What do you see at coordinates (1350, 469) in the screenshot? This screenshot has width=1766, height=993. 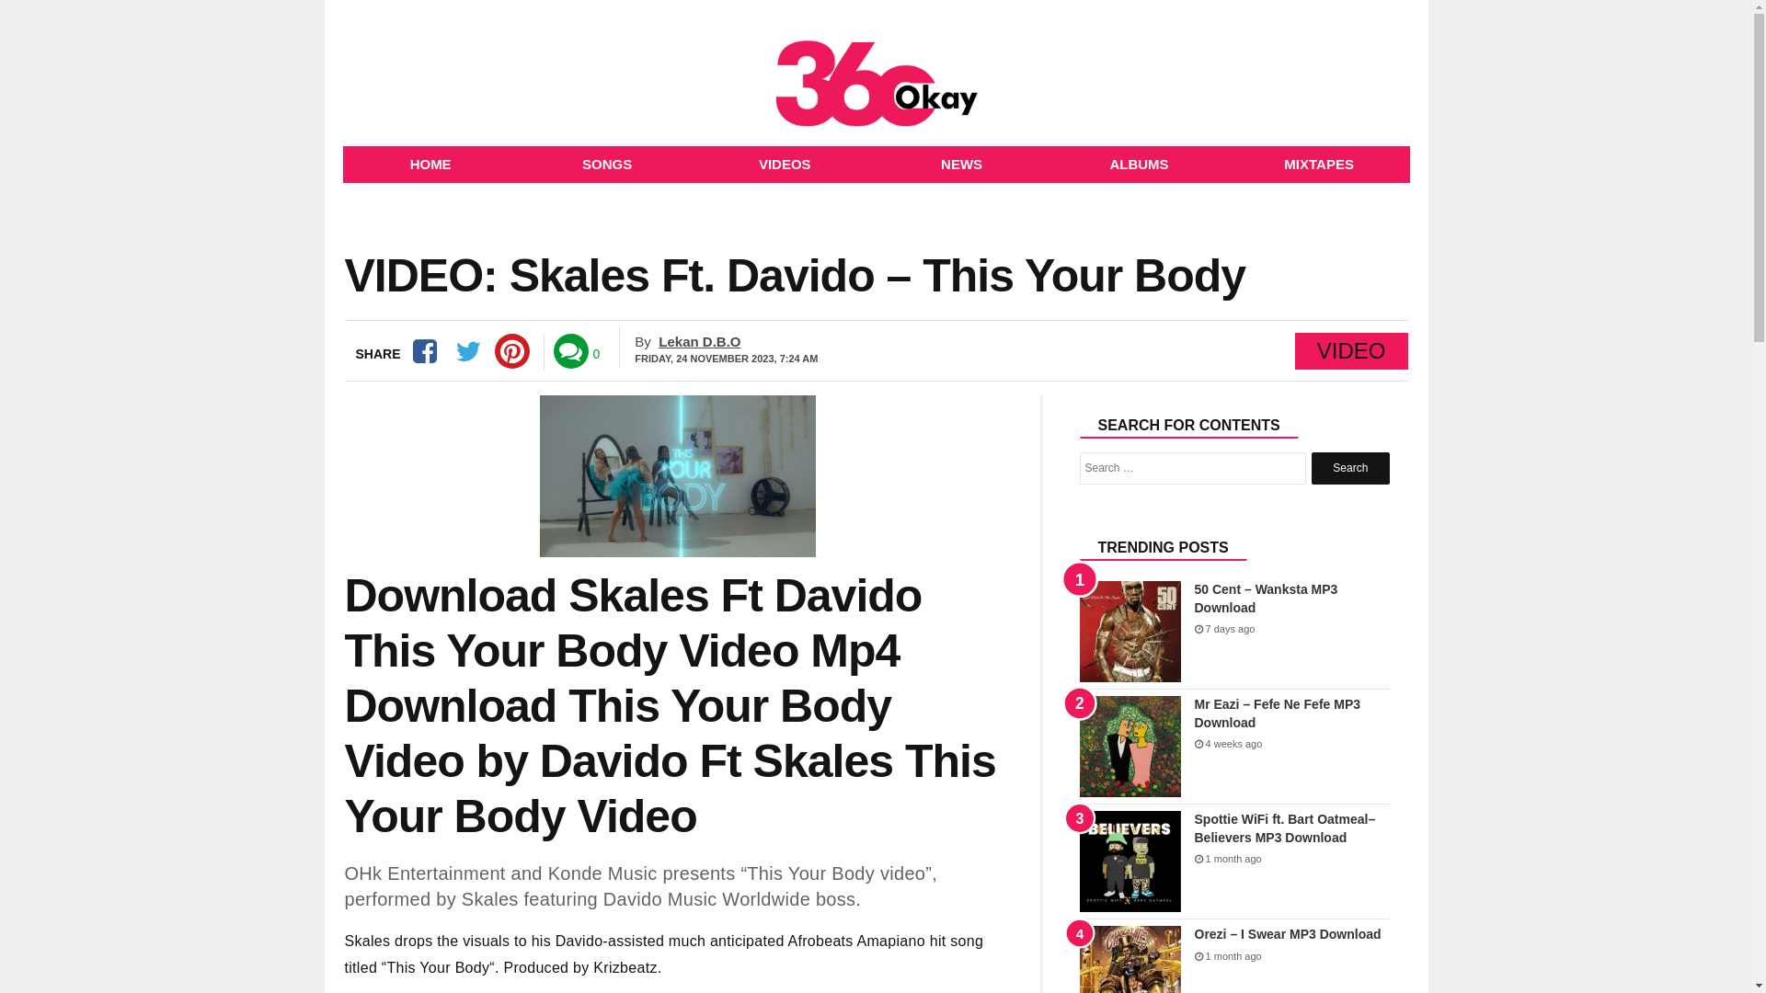 I see `Search` at bounding box center [1350, 469].